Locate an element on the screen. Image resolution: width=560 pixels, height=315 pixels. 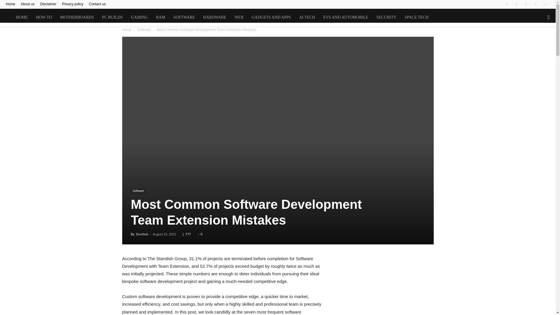
Home is located at coordinates (10, 4).